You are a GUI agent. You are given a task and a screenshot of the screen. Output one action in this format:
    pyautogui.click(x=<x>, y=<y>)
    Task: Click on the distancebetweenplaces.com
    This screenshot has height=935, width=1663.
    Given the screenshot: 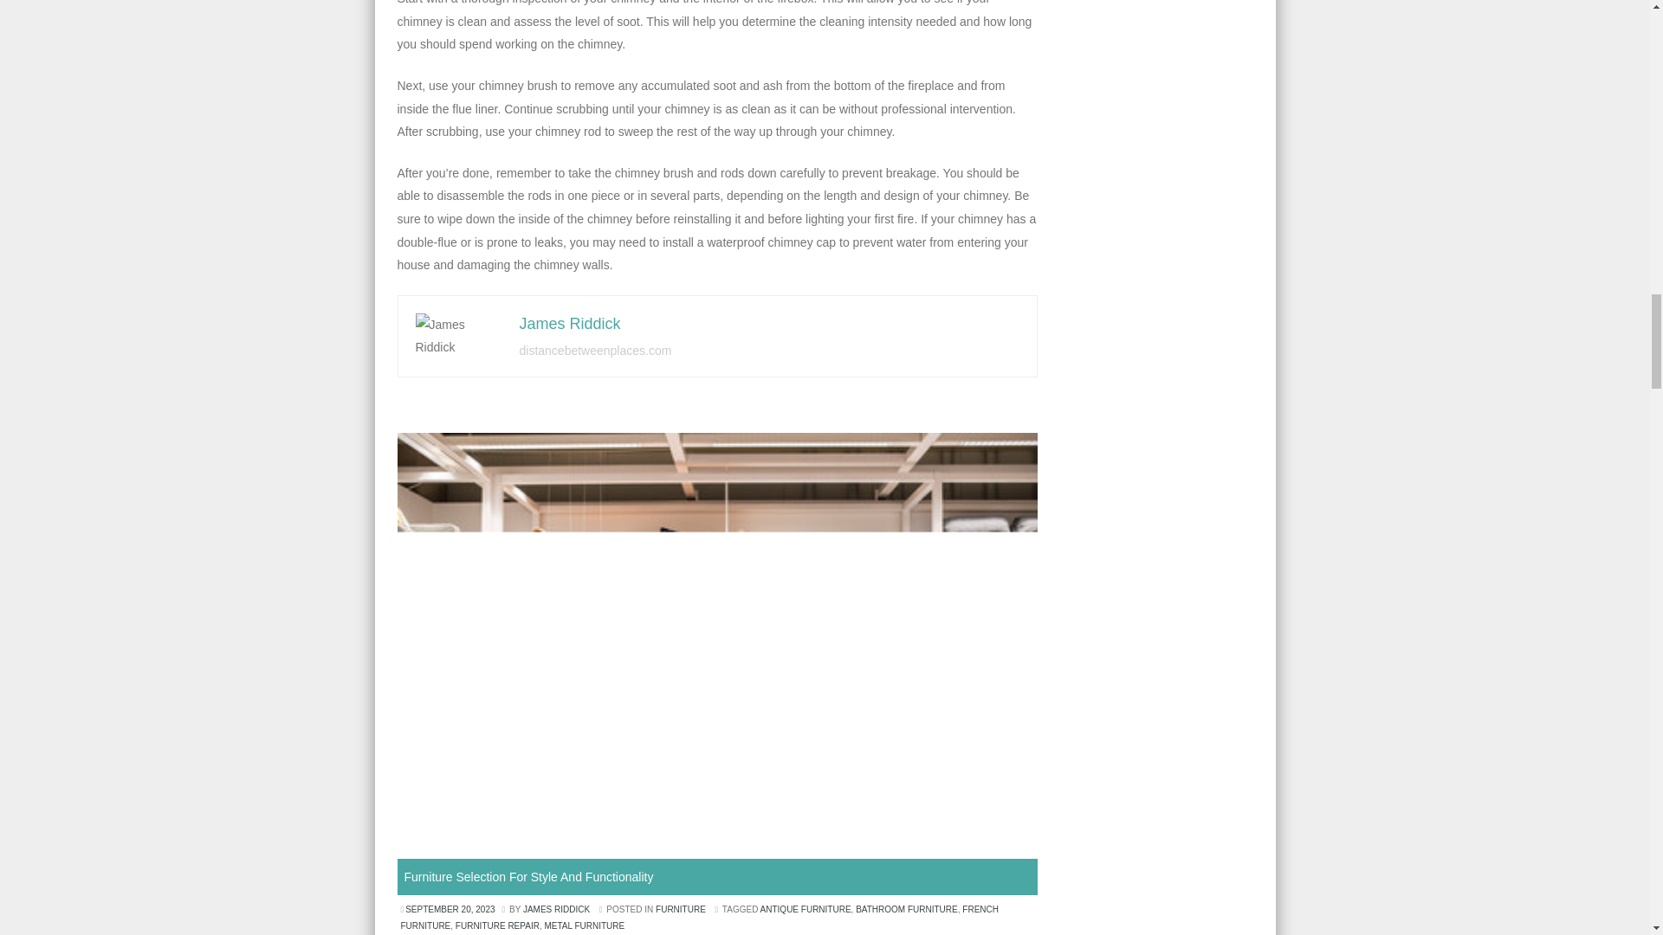 What is the action you would take?
    pyautogui.click(x=595, y=350)
    